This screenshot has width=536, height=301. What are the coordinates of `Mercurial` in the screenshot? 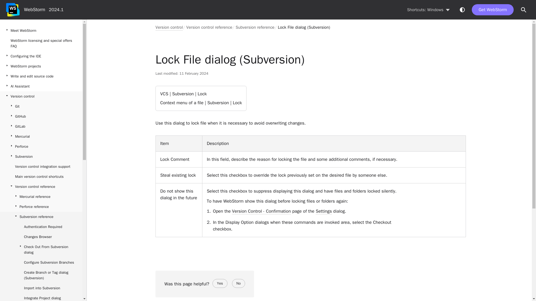 It's located at (41, 136).